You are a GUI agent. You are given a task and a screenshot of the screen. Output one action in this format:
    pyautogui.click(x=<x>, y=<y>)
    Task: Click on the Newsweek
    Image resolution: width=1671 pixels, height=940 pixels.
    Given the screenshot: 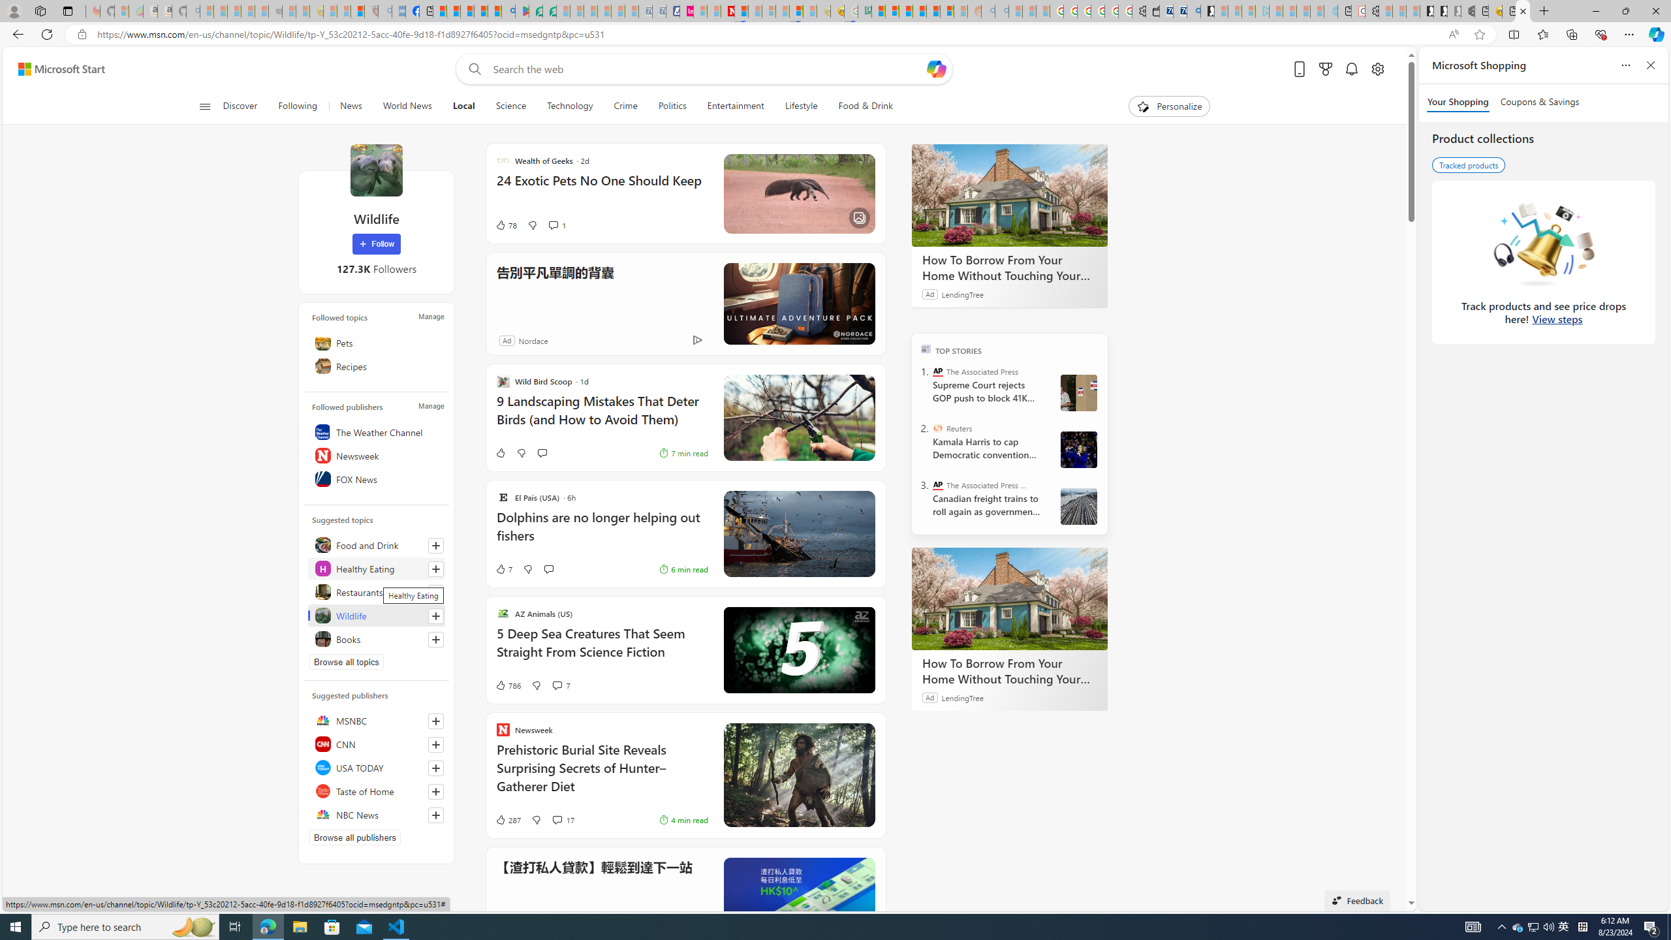 What is the action you would take?
    pyautogui.click(x=376, y=456)
    